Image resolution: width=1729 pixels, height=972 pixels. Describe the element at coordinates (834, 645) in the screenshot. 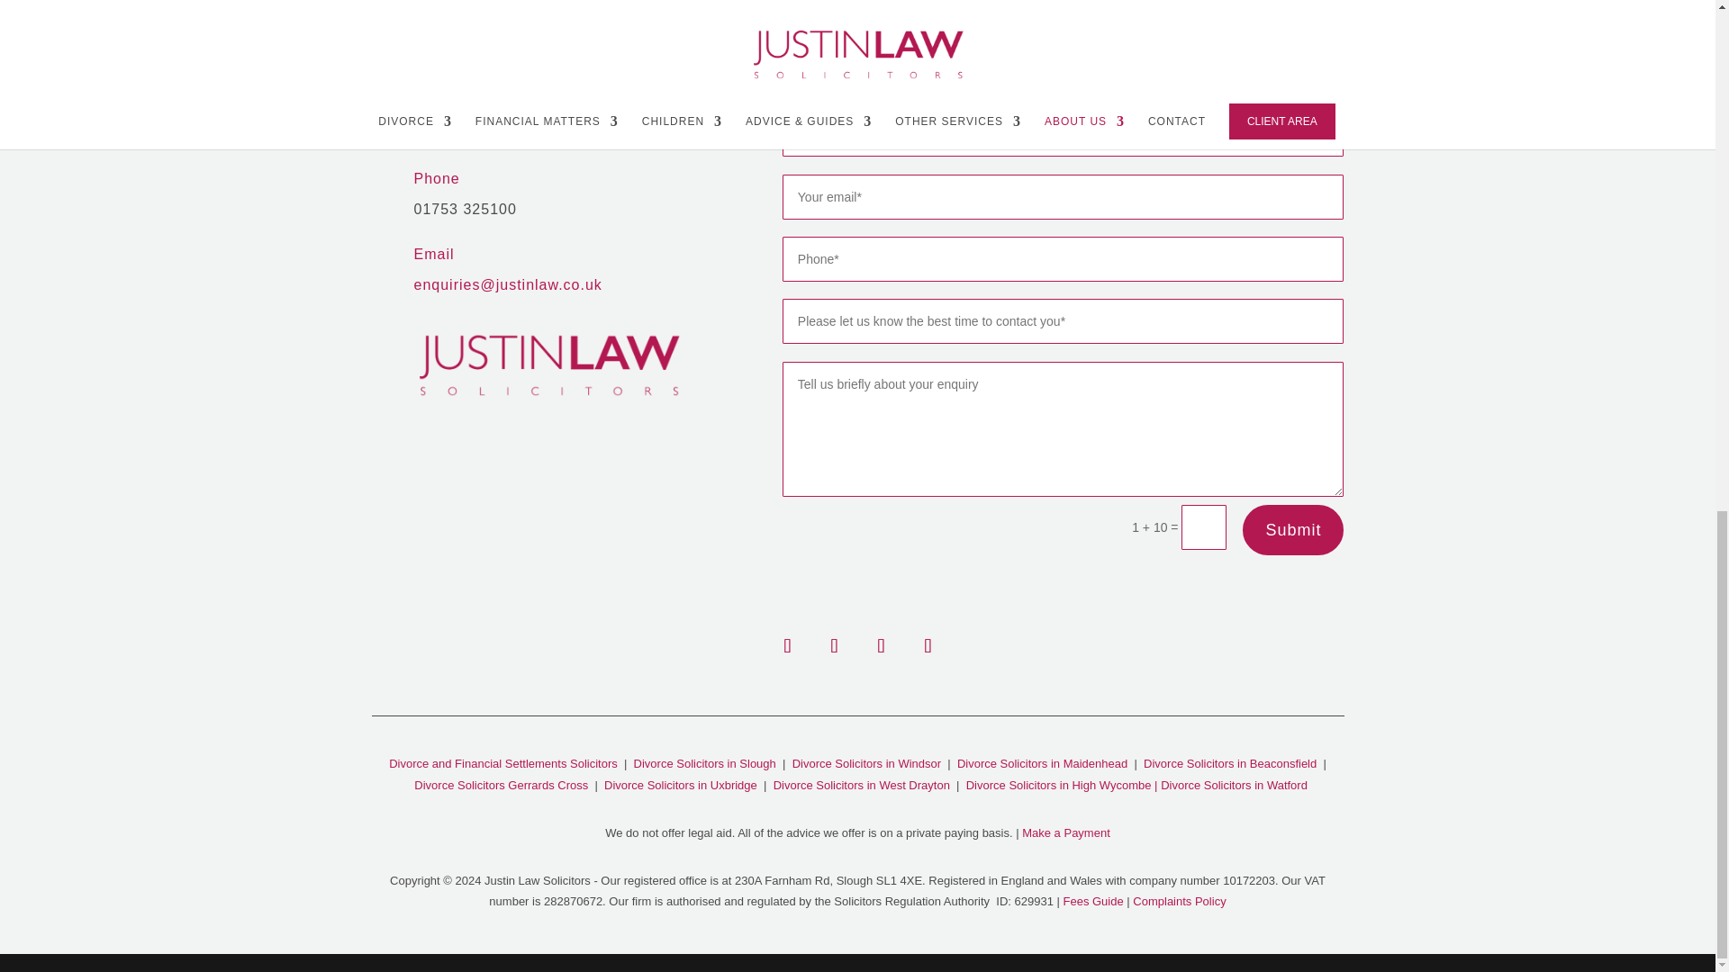

I see `Follow on Instagram` at that location.